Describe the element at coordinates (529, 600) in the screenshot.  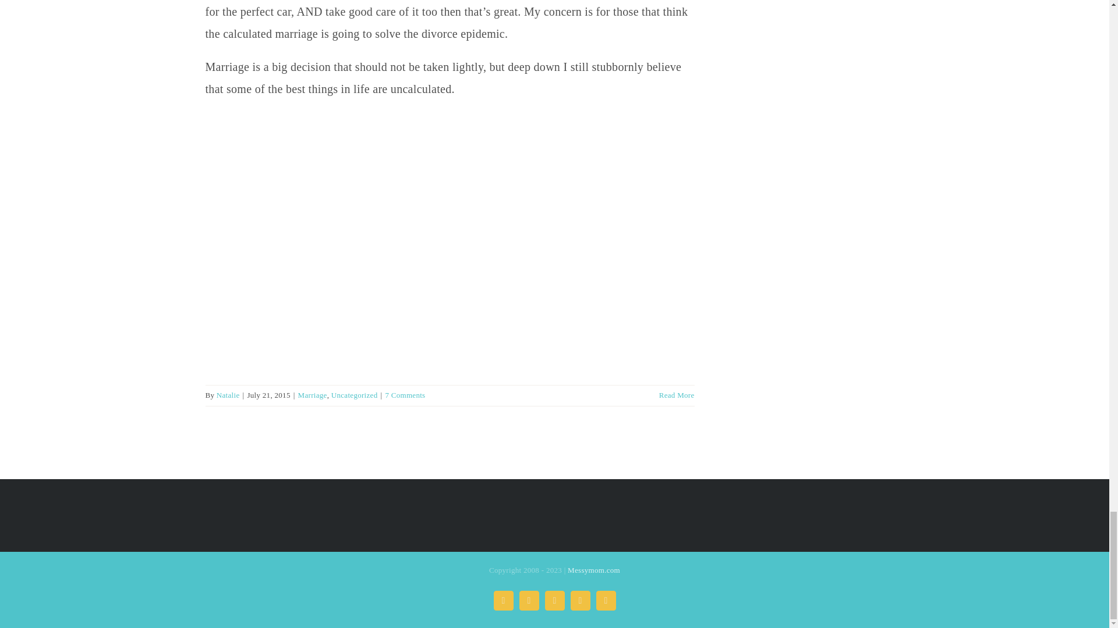
I see `X` at that location.